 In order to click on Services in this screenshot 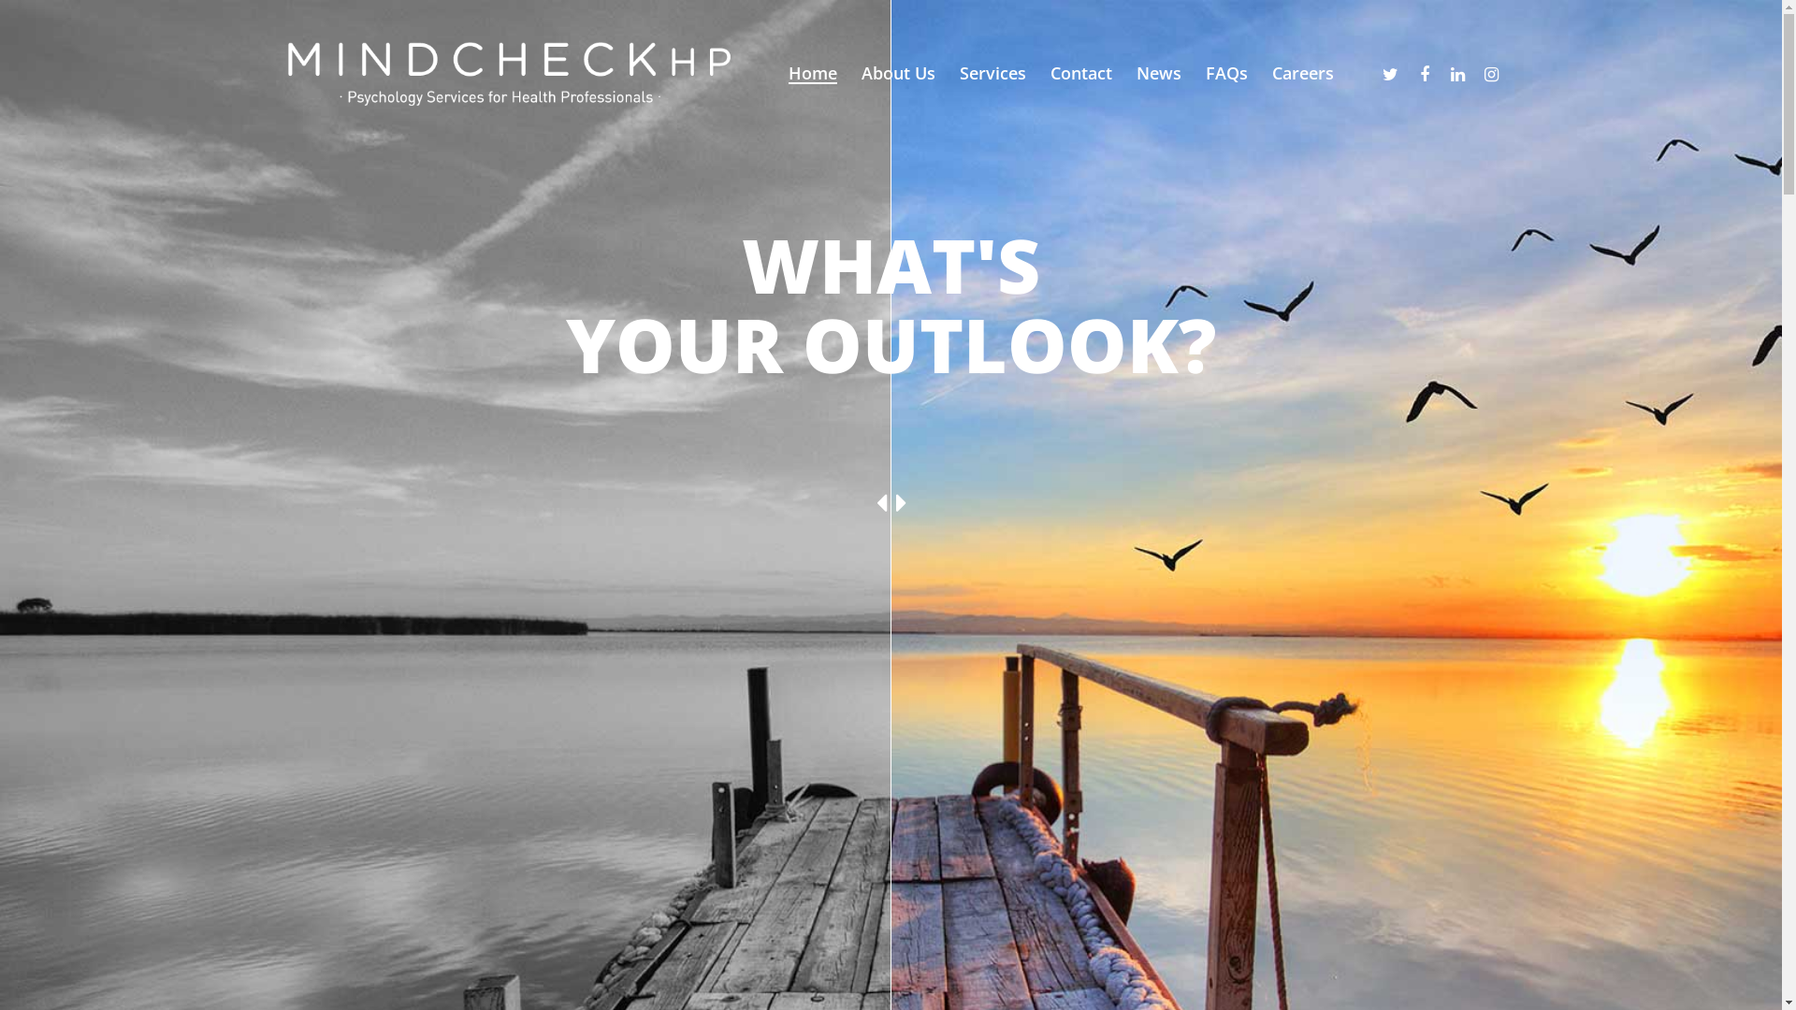, I will do `click(993, 73)`.